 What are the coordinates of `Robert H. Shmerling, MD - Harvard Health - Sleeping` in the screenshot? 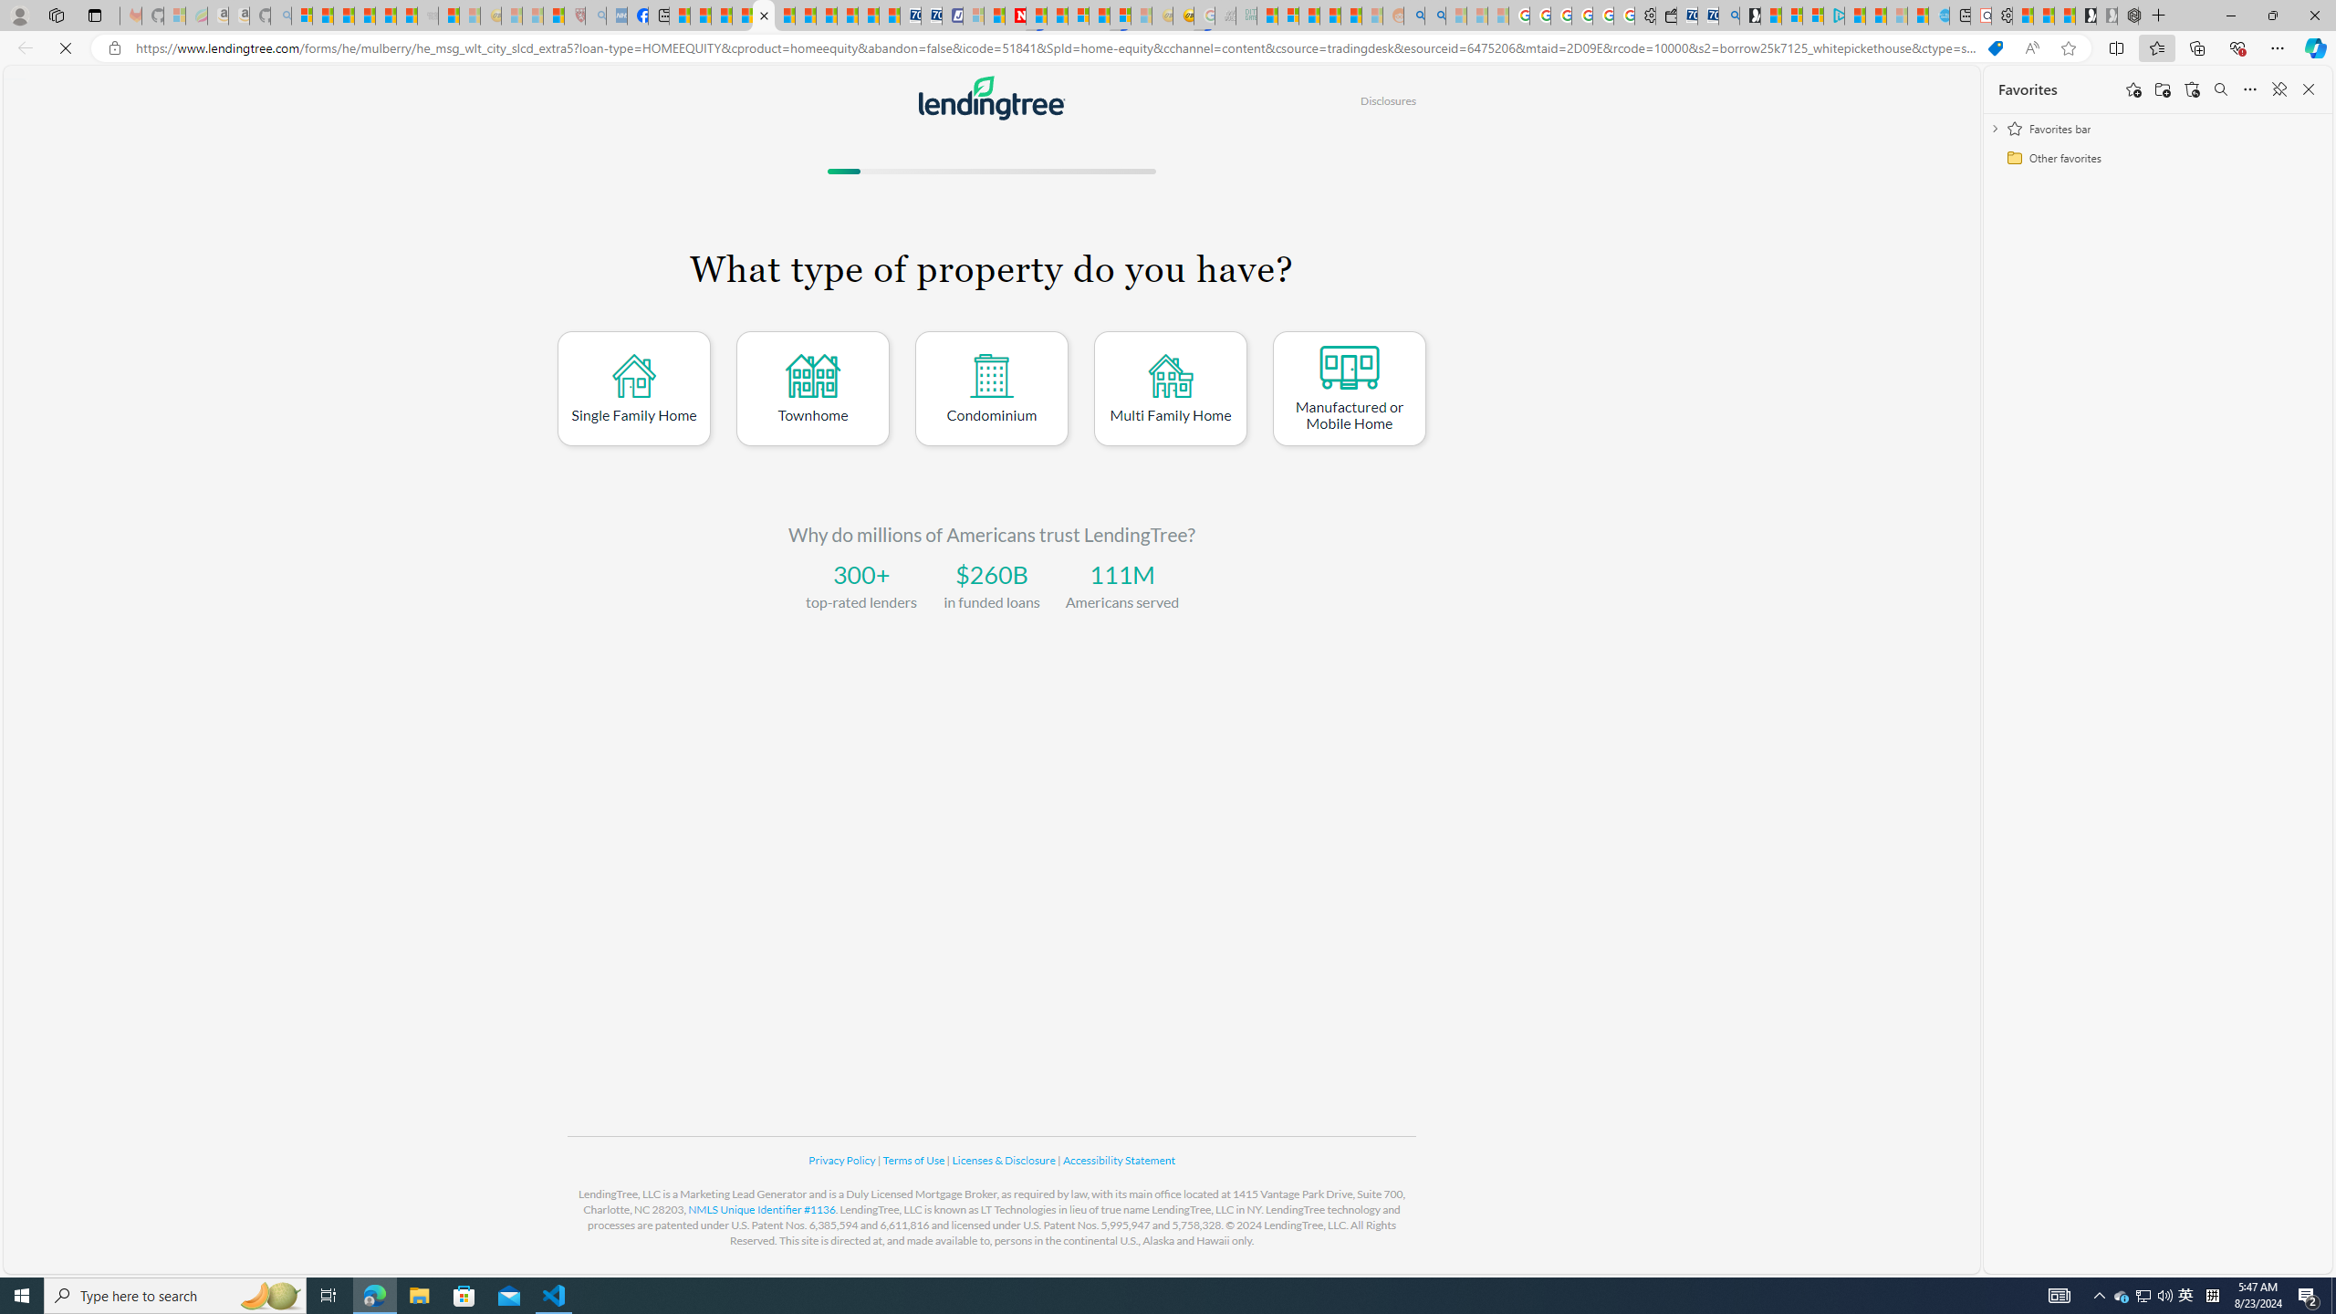 It's located at (575, 16).